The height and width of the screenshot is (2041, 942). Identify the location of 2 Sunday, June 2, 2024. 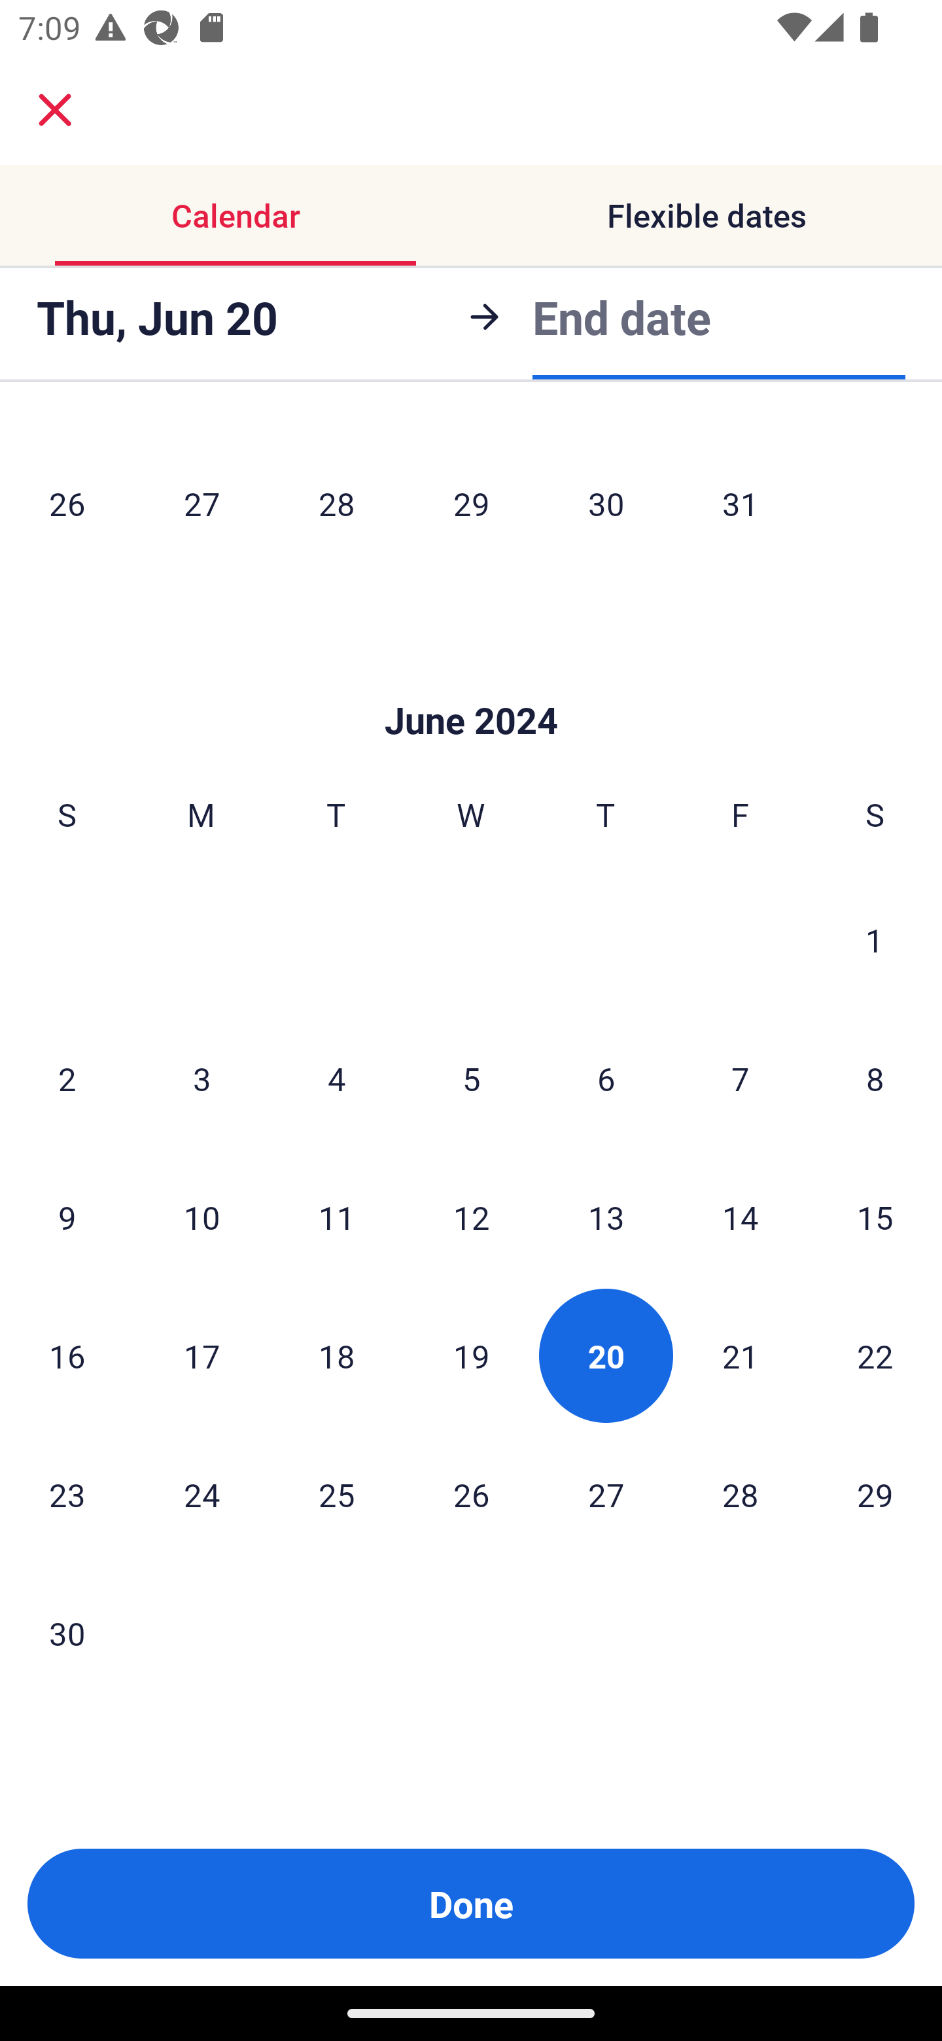
(67, 1078).